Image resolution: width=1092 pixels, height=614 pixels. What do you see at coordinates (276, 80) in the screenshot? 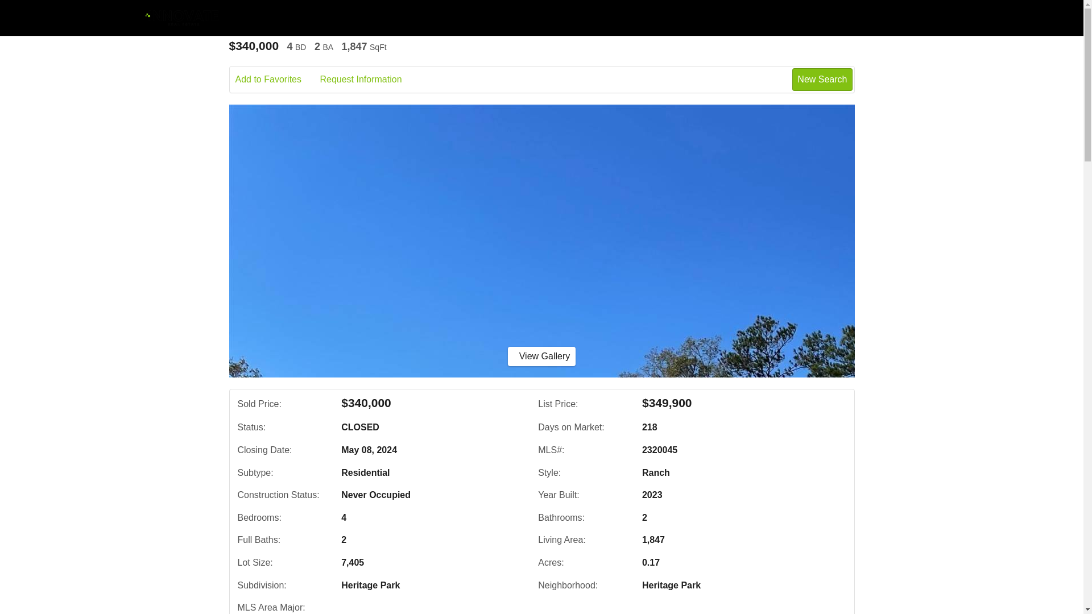
I see `Add to Favorites` at bounding box center [276, 80].